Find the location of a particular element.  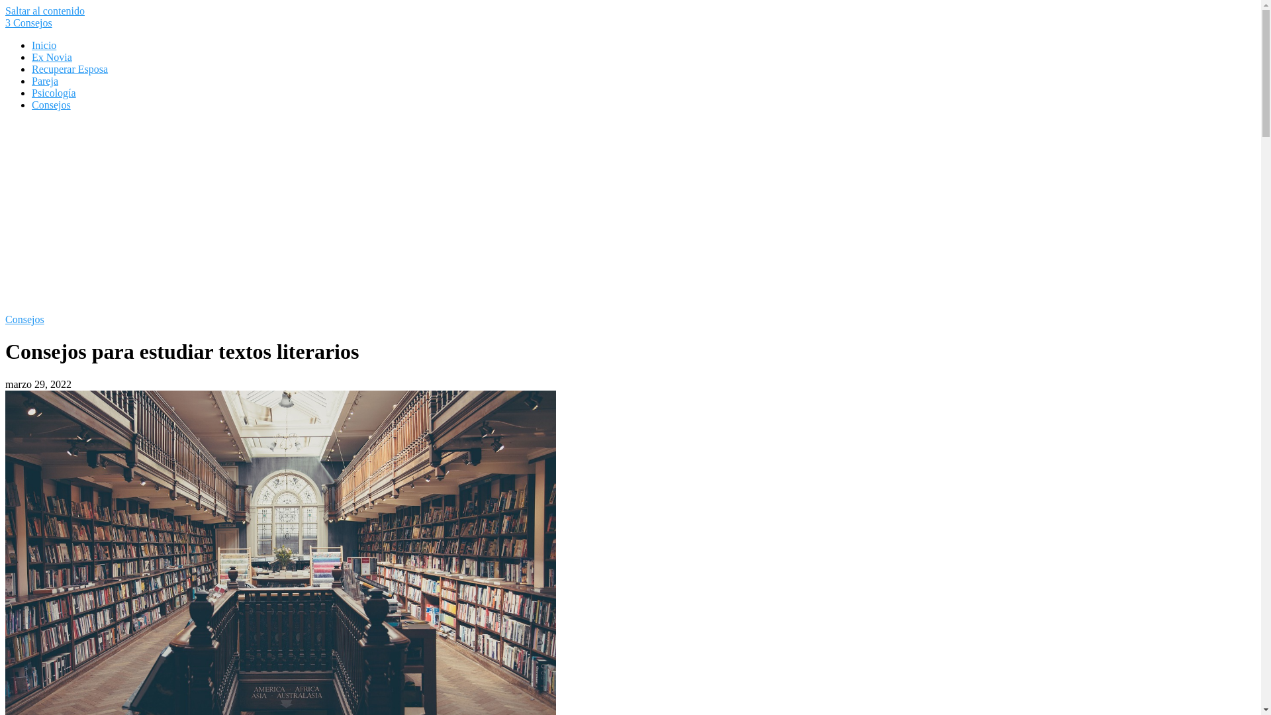

Consejos is located at coordinates (25, 319).